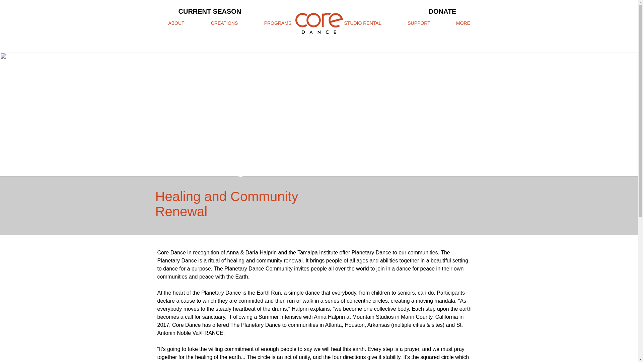  What do you see at coordinates (210, 11) in the screenshot?
I see `CURRENT SEASON` at bounding box center [210, 11].